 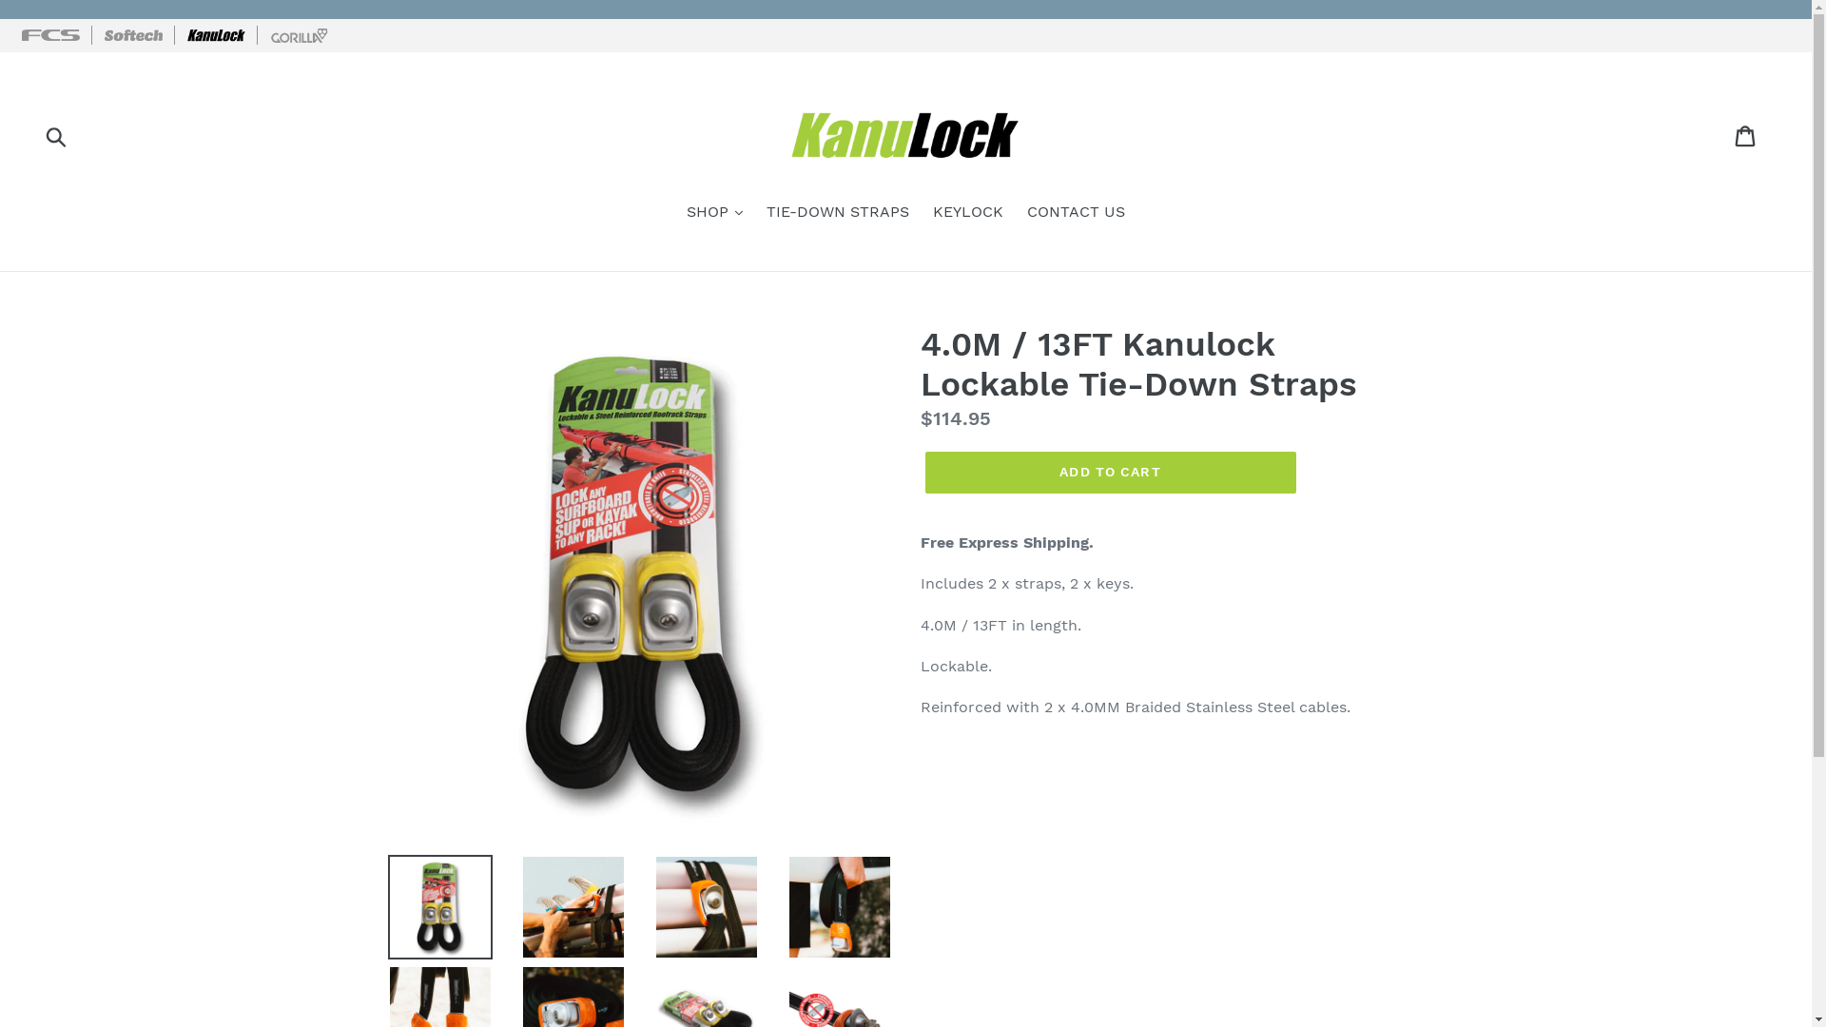 What do you see at coordinates (1077, 213) in the screenshot?
I see `CONTACT US` at bounding box center [1077, 213].